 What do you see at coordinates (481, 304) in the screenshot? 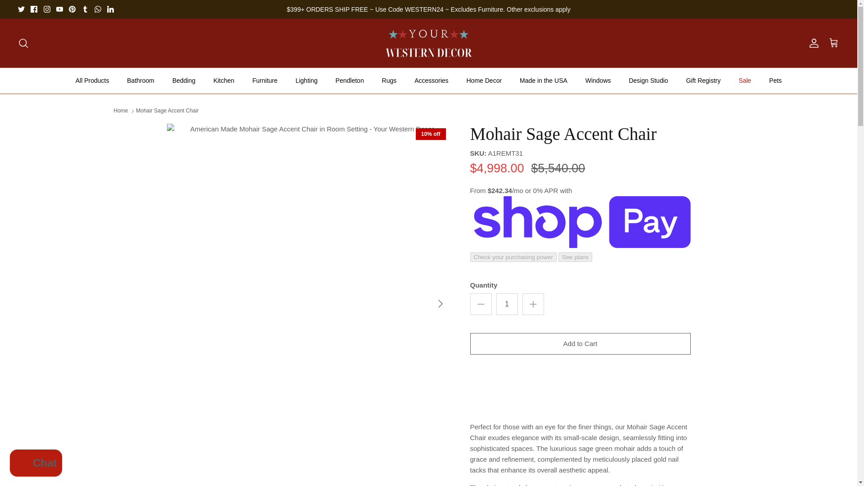
I see `Minus` at bounding box center [481, 304].